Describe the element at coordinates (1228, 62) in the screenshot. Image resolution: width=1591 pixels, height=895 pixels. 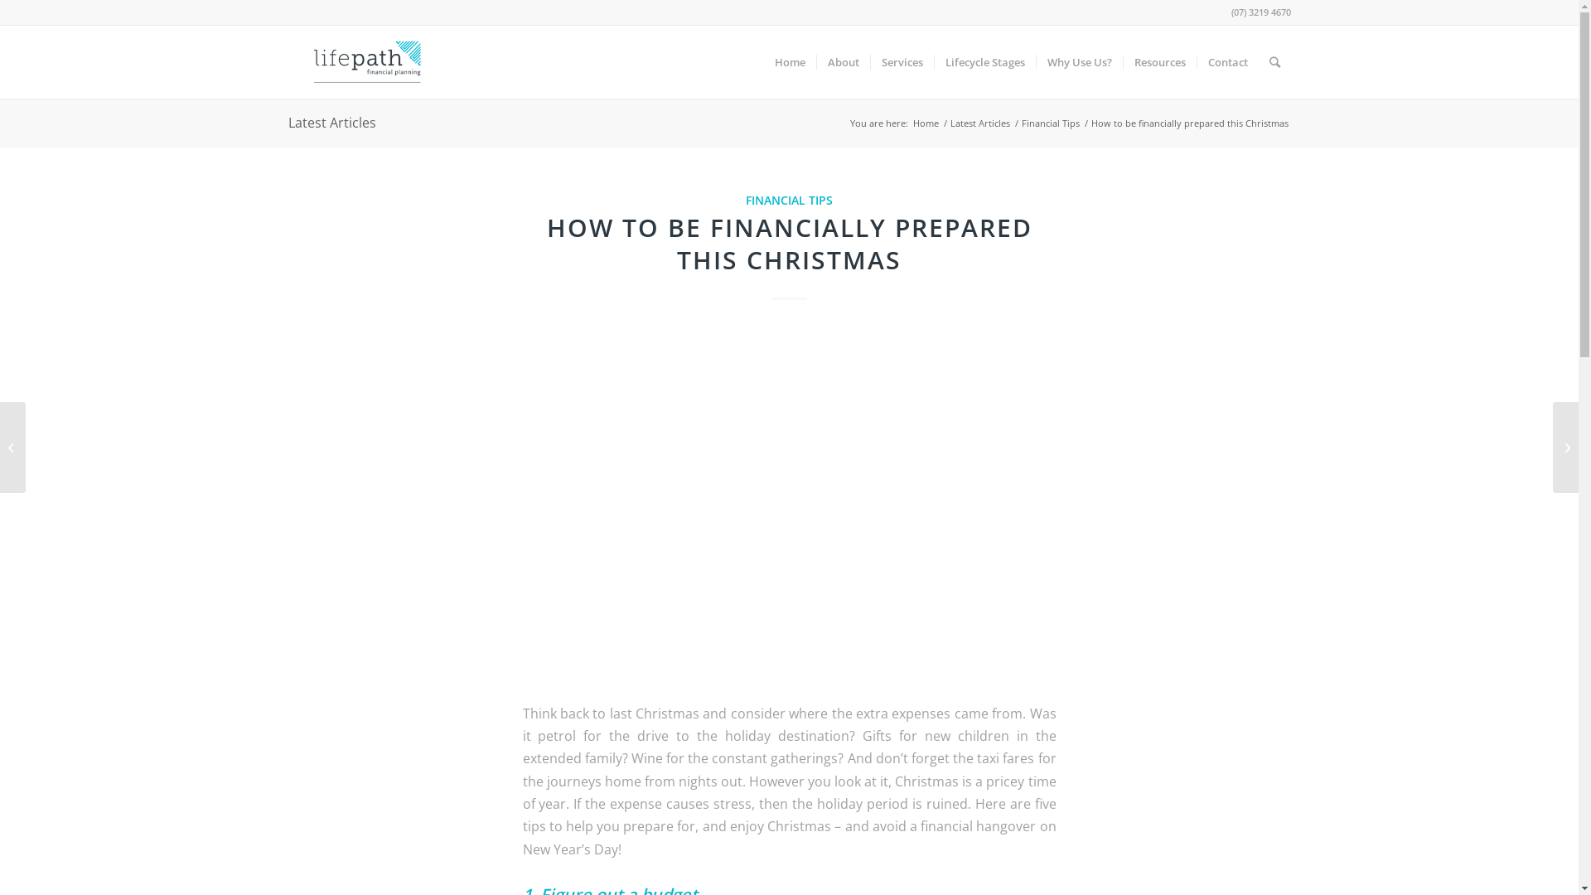
I see `Contact` at that location.